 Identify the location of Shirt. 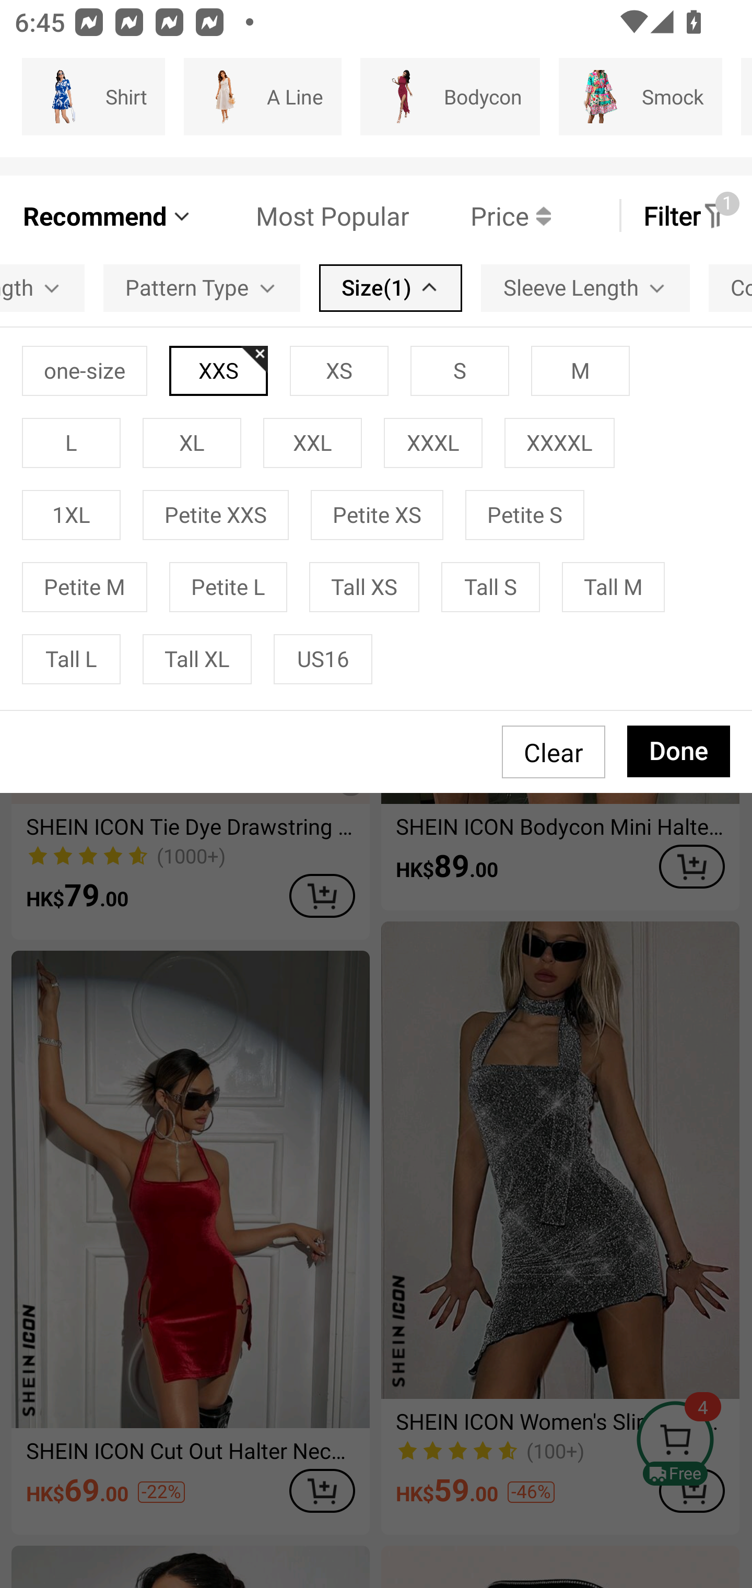
(93, 97).